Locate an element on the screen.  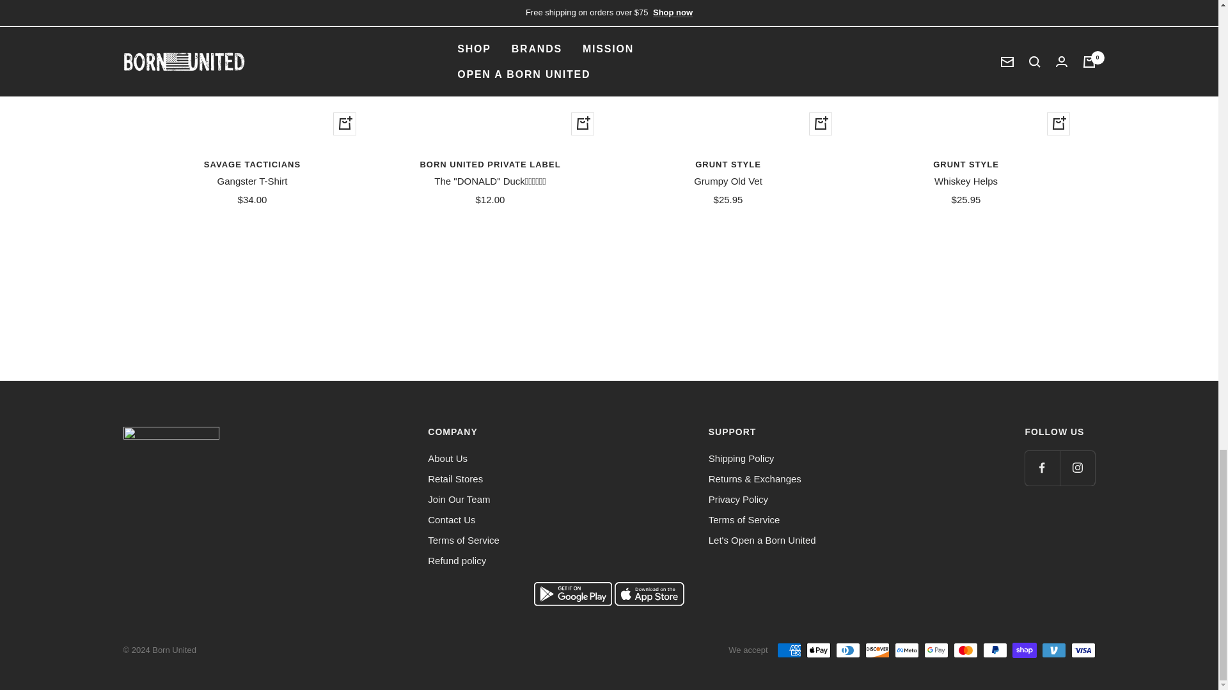
Apple is located at coordinates (649, 602).